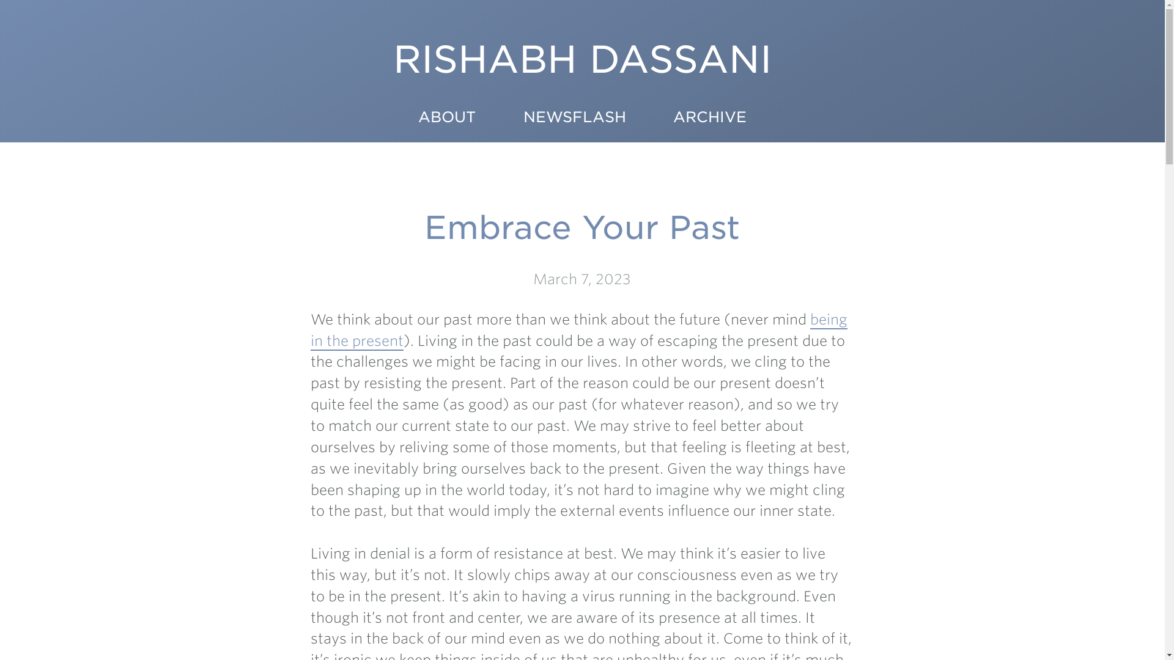 The image size is (1174, 660). What do you see at coordinates (581, 227) in the screenshot?
I see `Embrace Your Past` at bounding box center [581, 227].